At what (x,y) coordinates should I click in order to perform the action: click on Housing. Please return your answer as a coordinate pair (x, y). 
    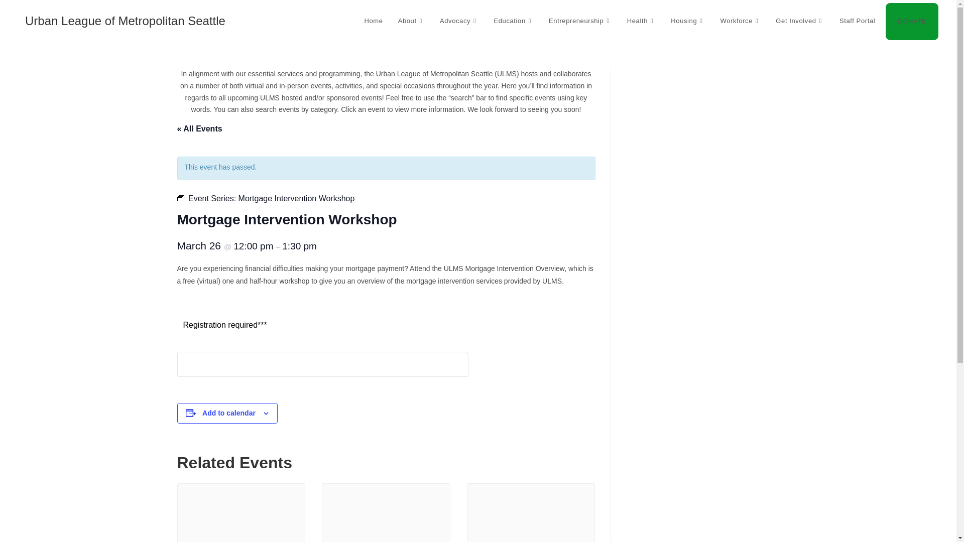
    Looking at the image, I should click on (687, 21).